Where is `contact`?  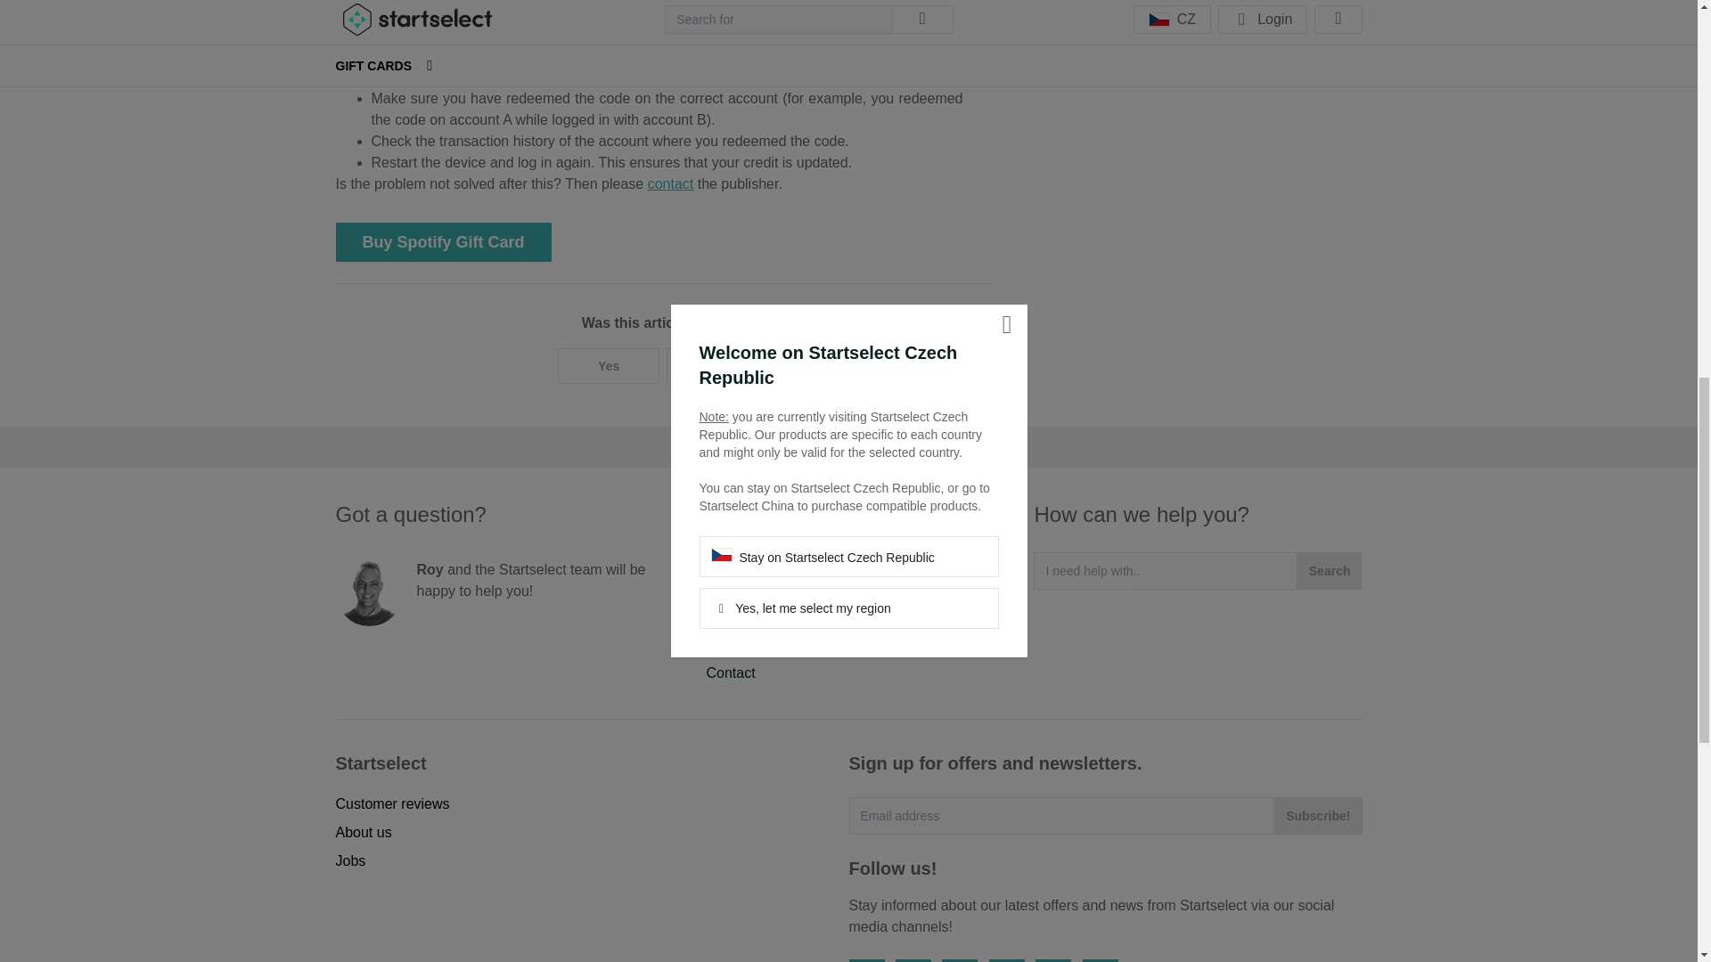
contact is located at coordinates (671, 183).